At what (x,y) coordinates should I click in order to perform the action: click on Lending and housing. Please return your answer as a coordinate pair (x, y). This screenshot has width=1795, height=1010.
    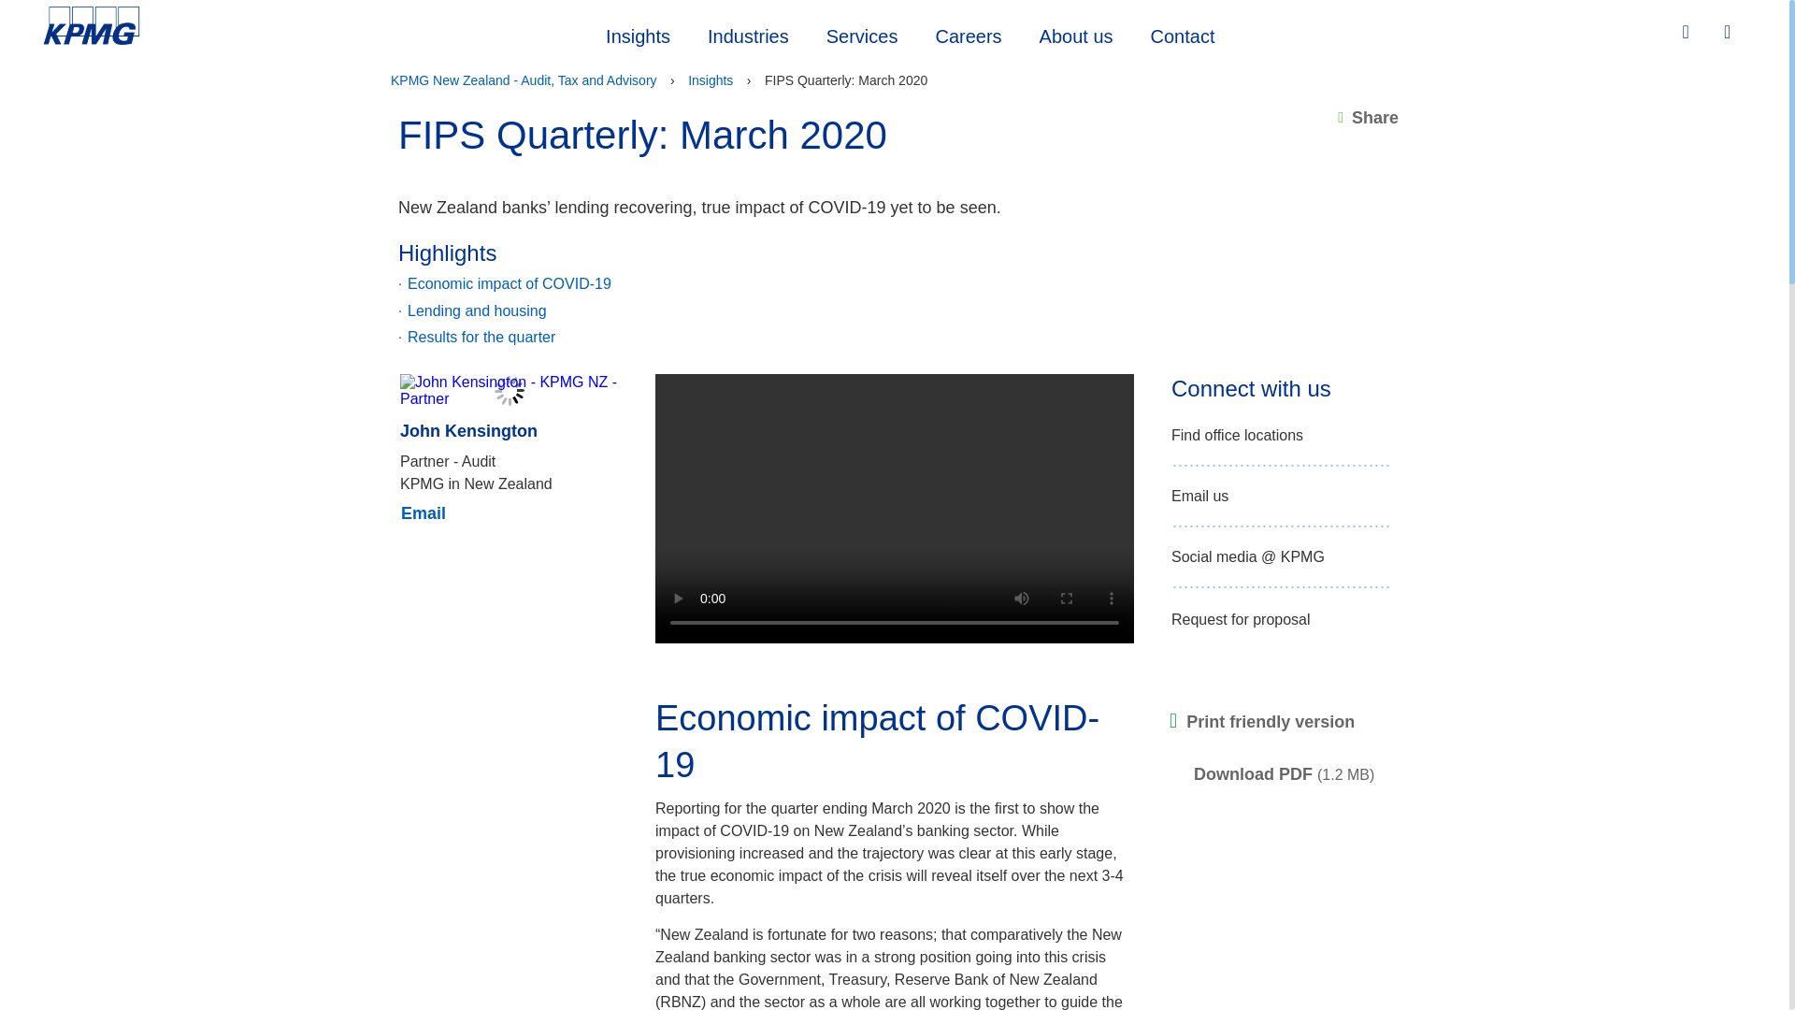
    Looking at the image, I should click on (477, 311).